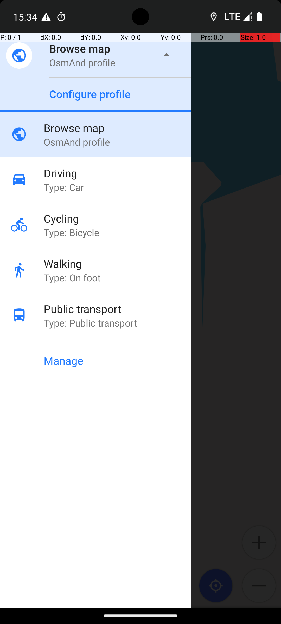 The image size is (281, 624). Describe the element at coordinates (118, 187) in the screenshot. I see `Type: Car` at that location.